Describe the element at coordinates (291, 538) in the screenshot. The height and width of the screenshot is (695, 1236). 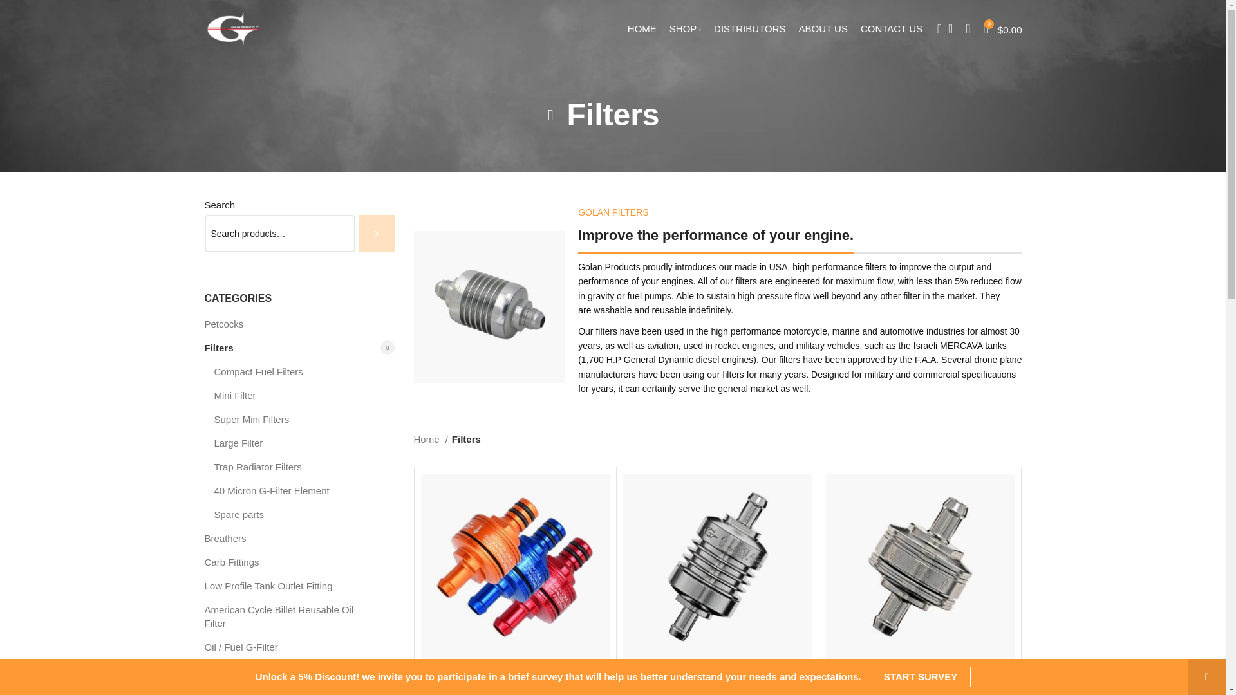
I see `Breathers` at that location.